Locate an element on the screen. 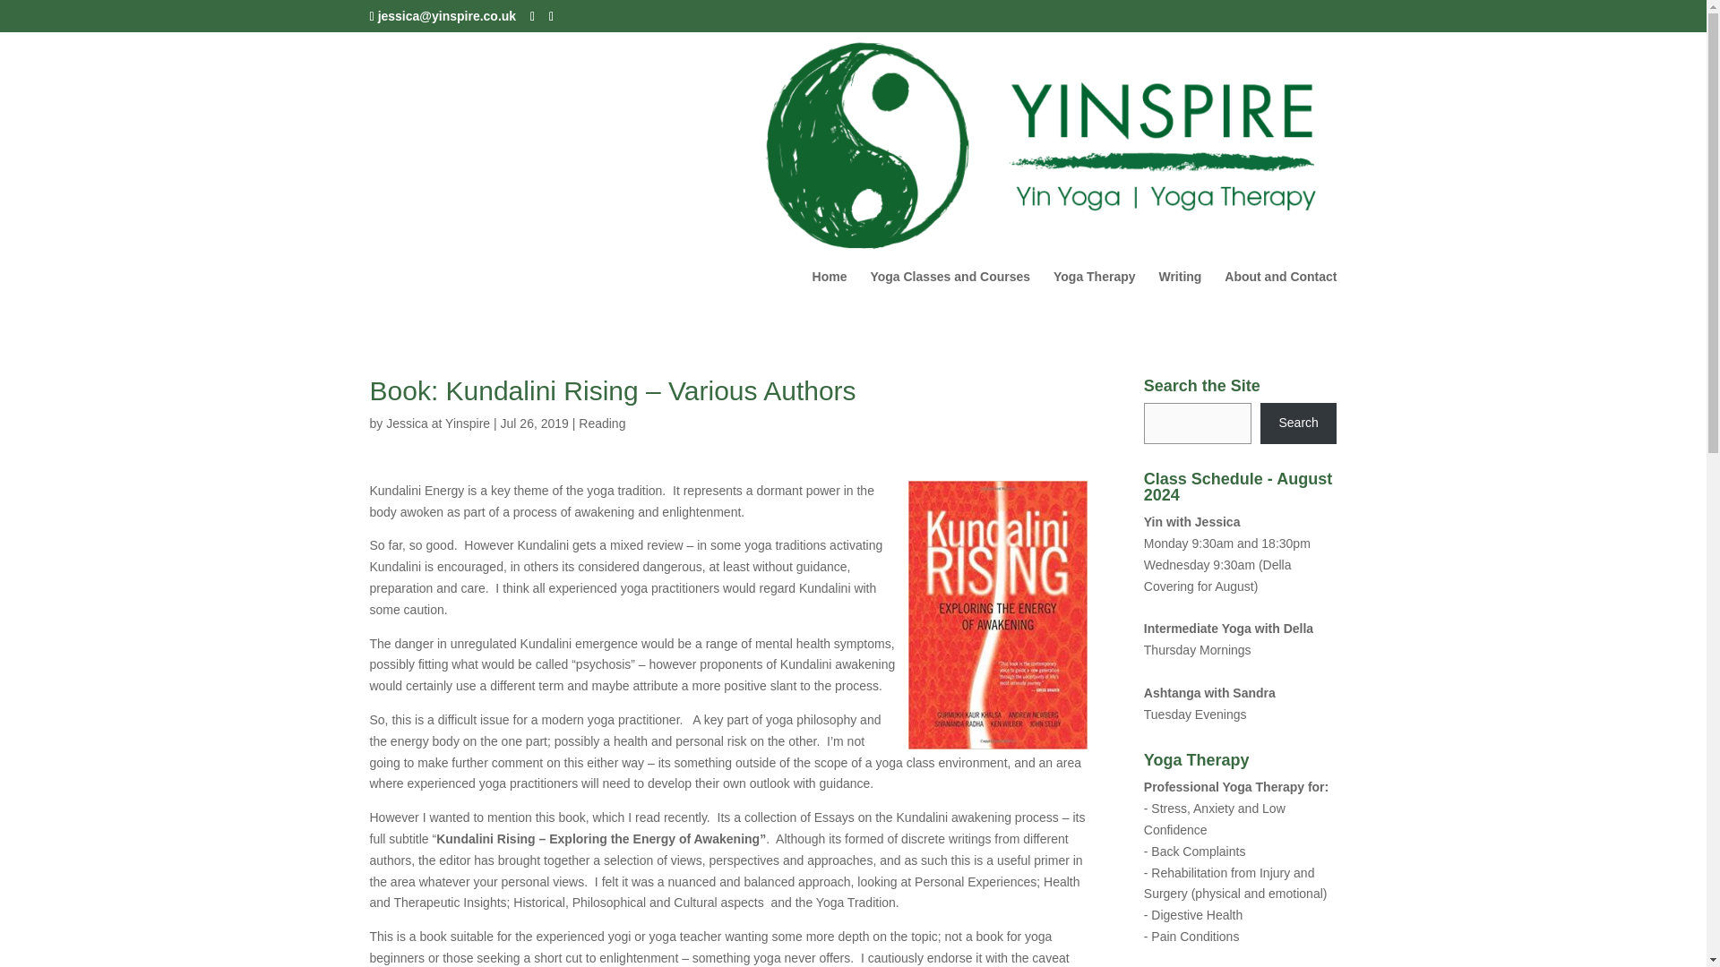 The width and height of the screenshot is (1720, 967). - Digestive Health is located at coordinates (1193, 915).